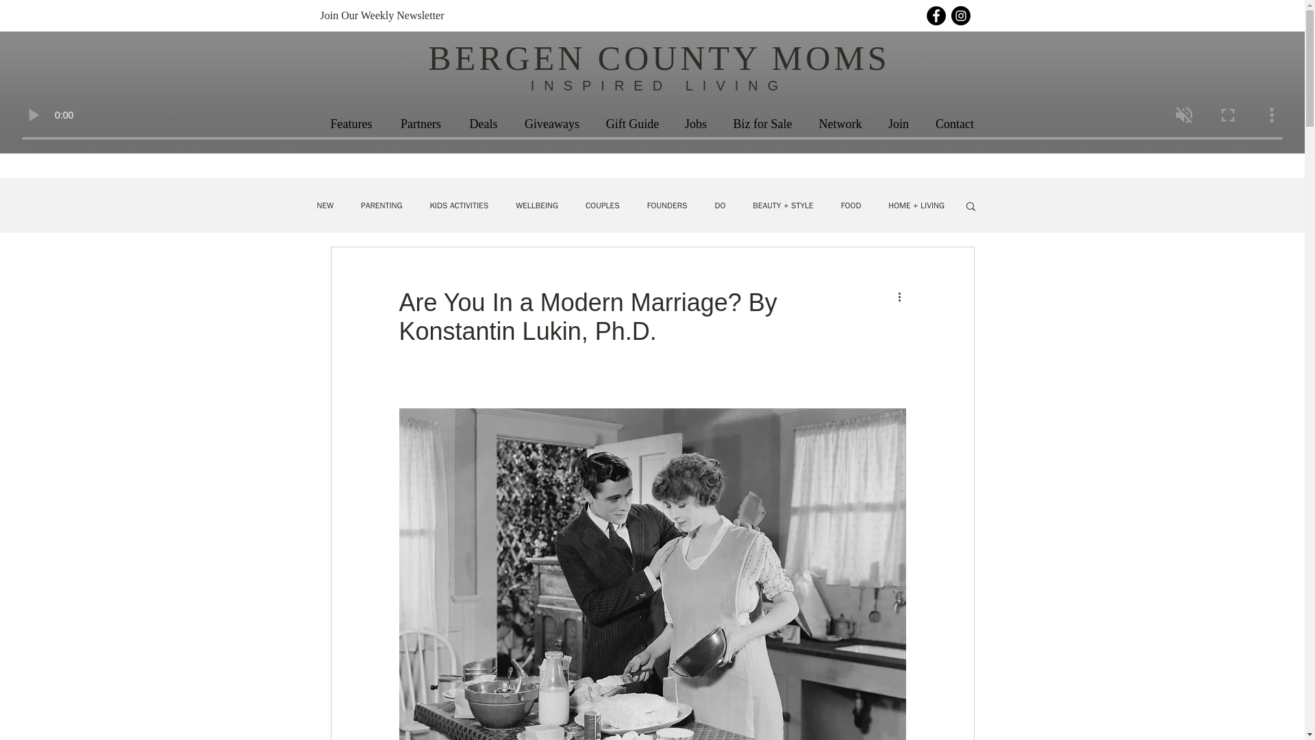 The height and width of the screenshot is (740, 1315). What do you see at coordinates (484, 124) in the screenshot?
I see `Deals` at bounding box center [484, 124].